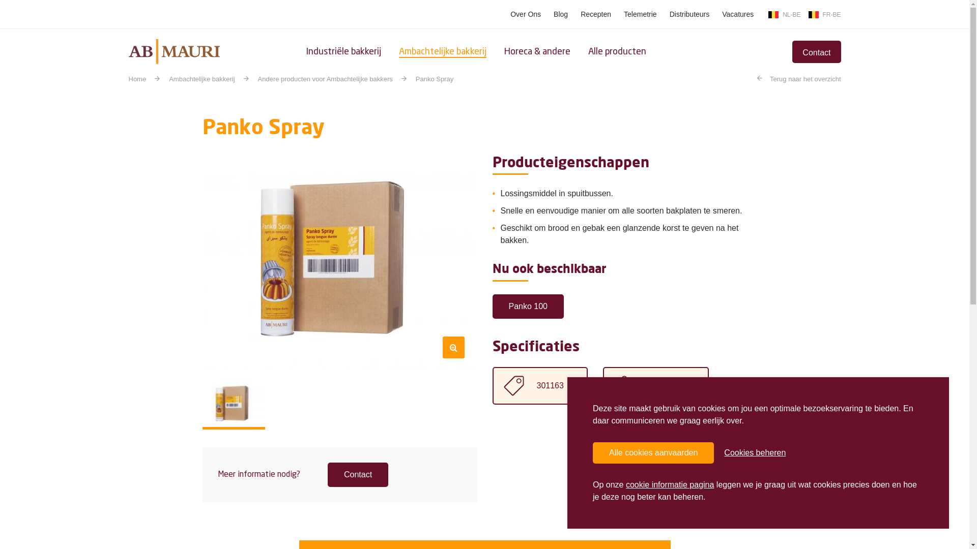  I want to click on Distributeurs, so click(690, 14).